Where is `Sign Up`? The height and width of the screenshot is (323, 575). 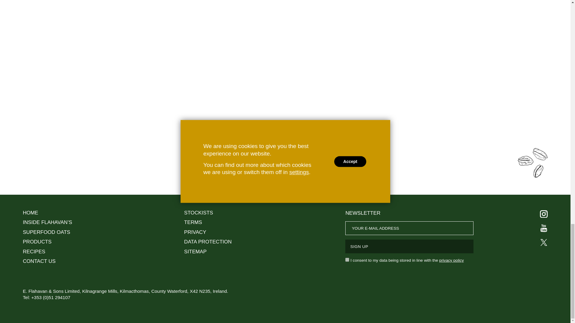
Sign Up is located at coordinates (409, 246).